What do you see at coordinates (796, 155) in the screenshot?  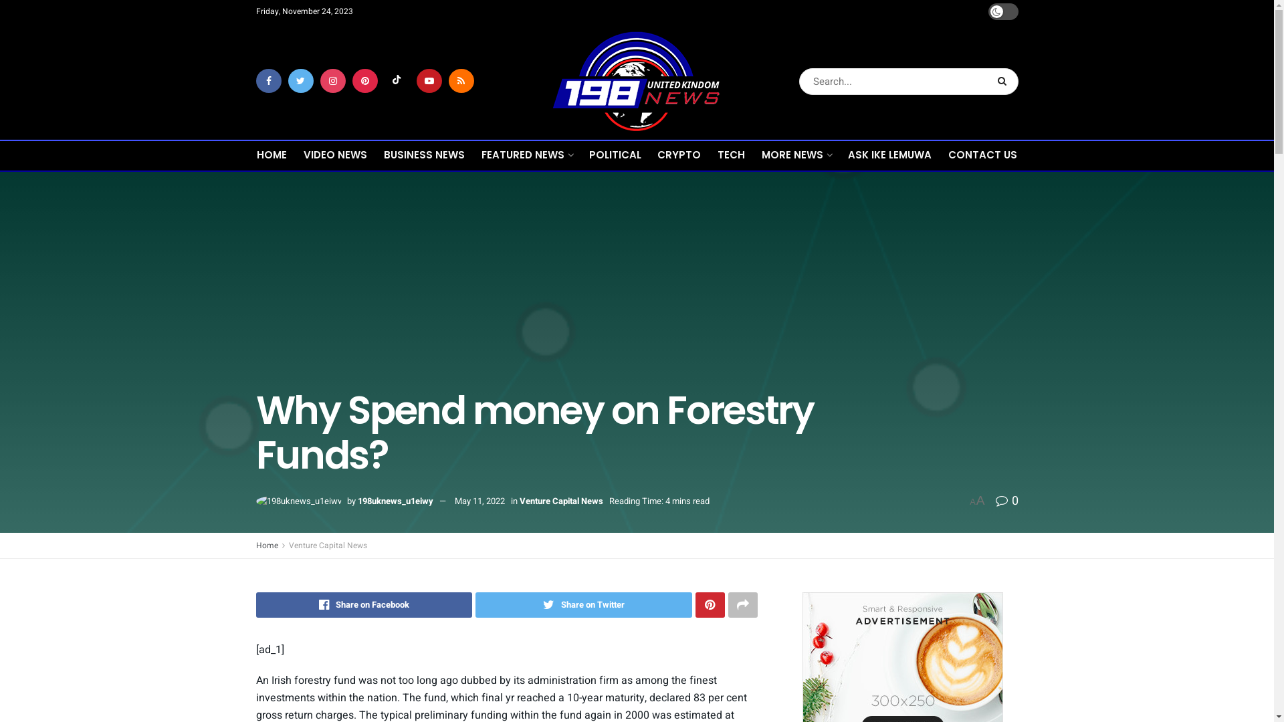 I see `MORE NEWS` at bounding box center [796, 155].